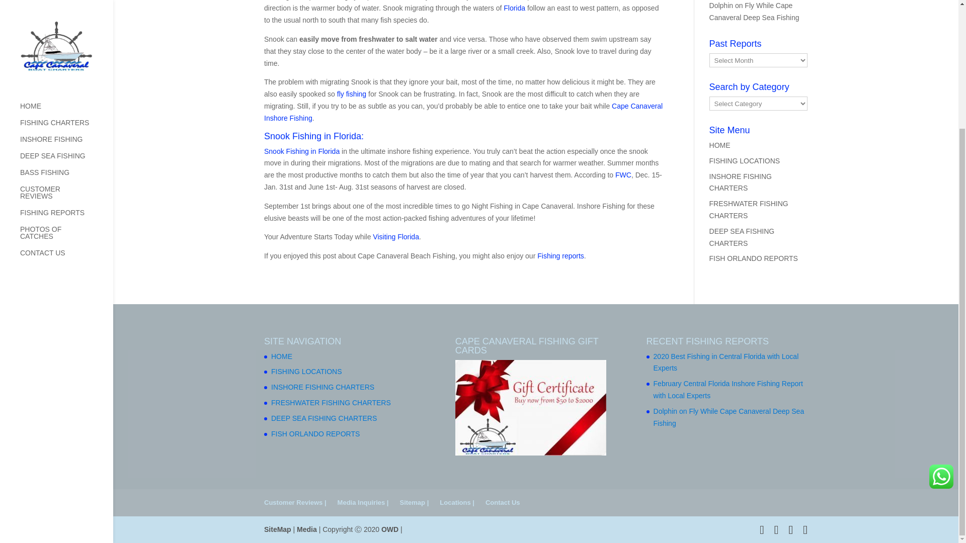 This screenshot has width=966, height=543. What do you see at coordinates (396, 237) in the screenshot?
I see `Visiting Florida` at bounding box center [396, 237].